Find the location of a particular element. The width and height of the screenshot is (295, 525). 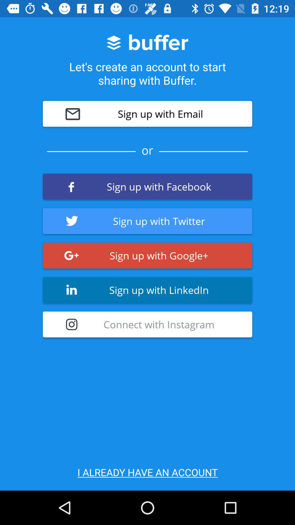

click i already have icon is located at coordinates (147, 472).